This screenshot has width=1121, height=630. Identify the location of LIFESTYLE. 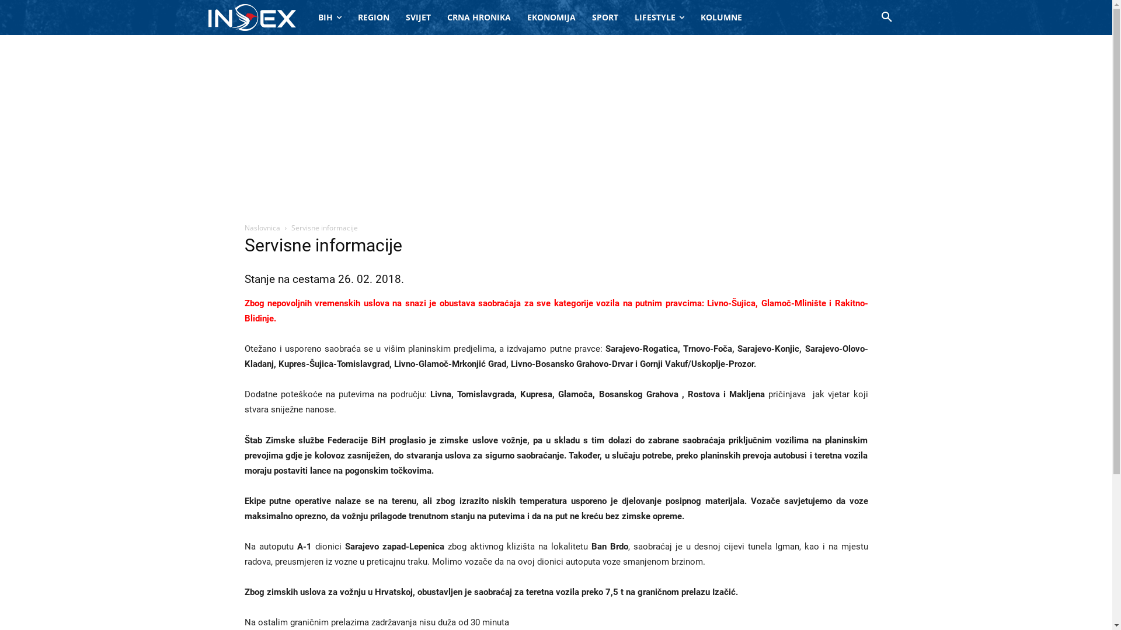
(659, 17).